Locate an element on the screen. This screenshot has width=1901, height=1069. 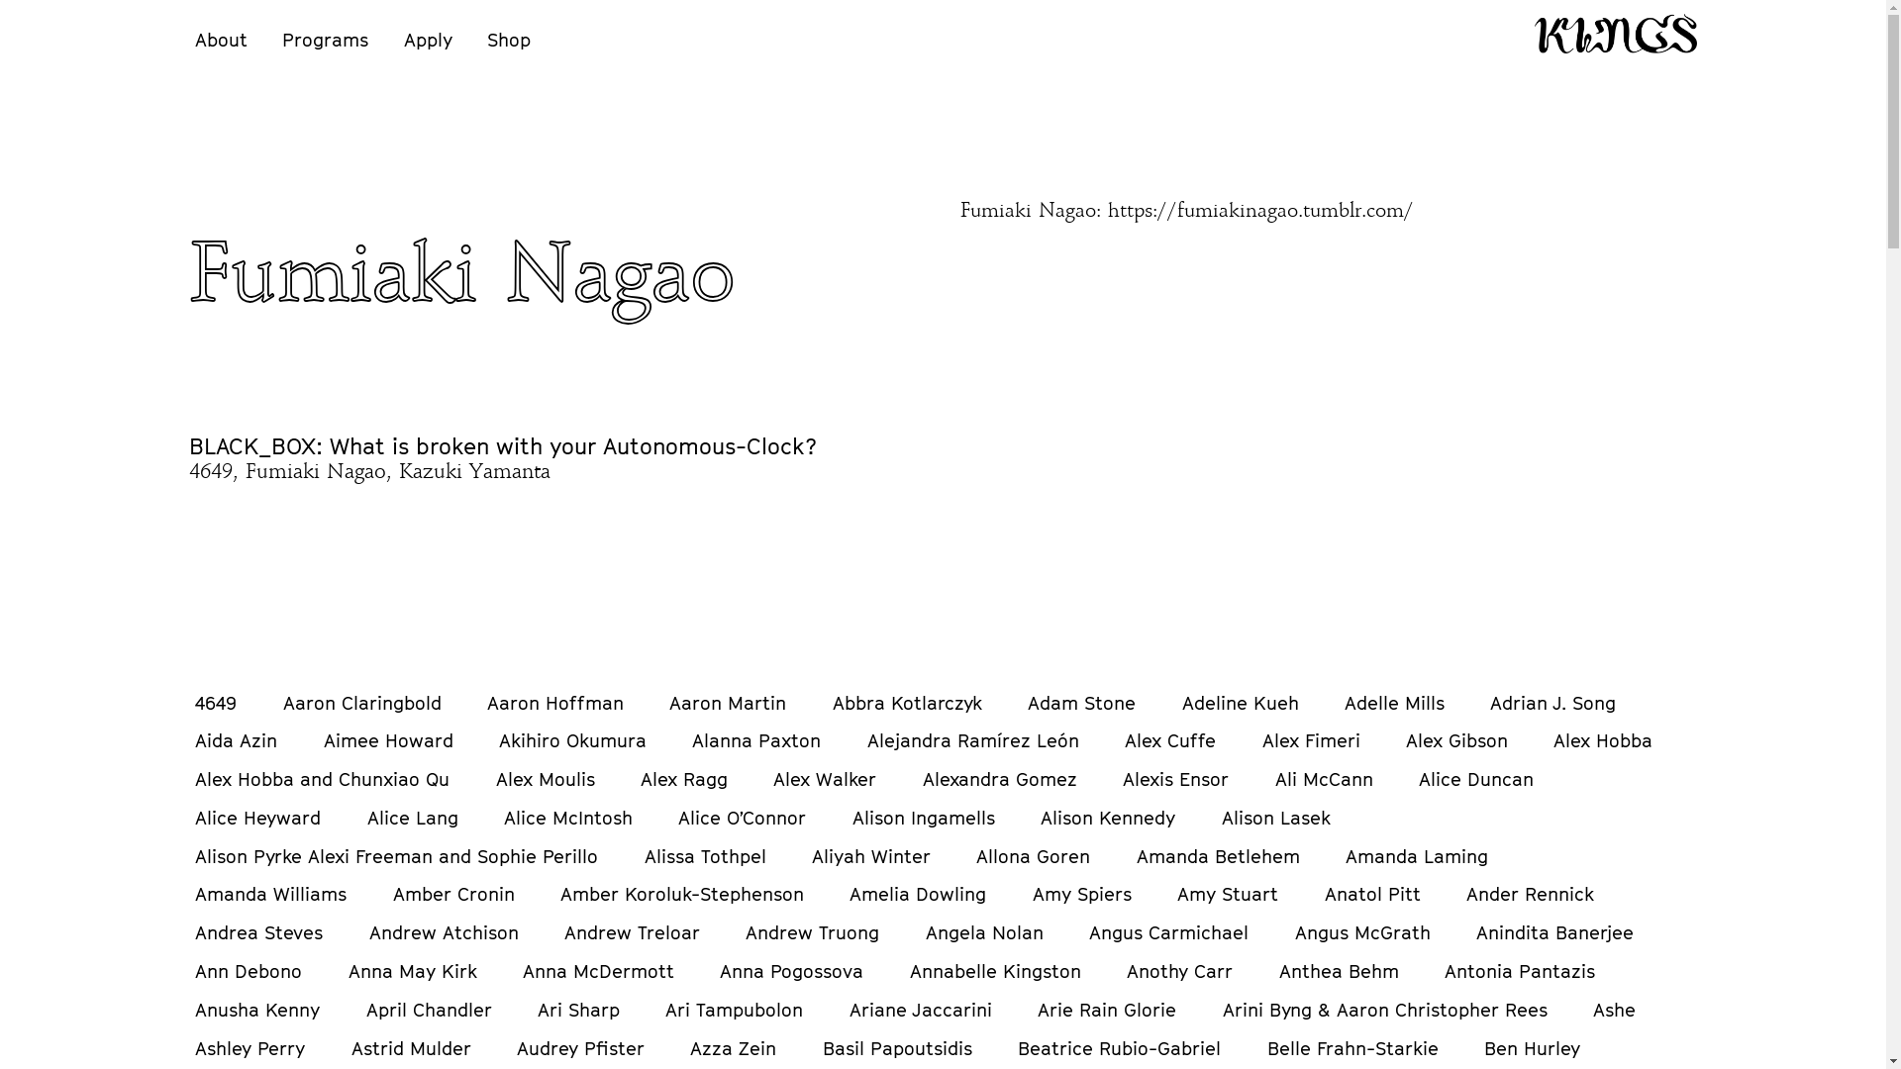
Amanda Williams is located at coordinates (271, 894).